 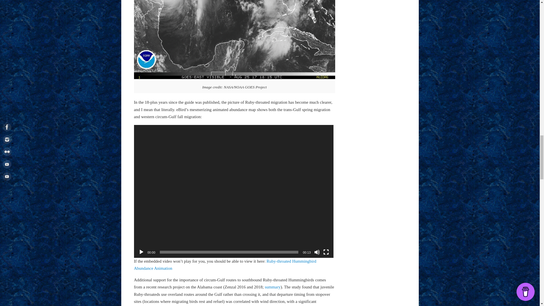 What do you see at coordinates (141, 252) in the screenshot?
I see `Play` at bounding box center [141, 252].